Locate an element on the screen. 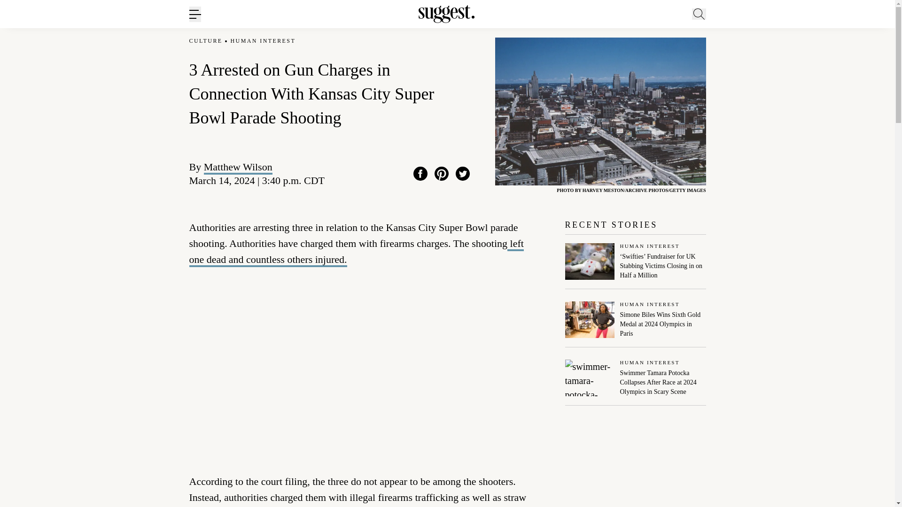  Simone Biles Wins Sixth Gold Medal at 2024 Olympics in Paris is located at coordinates (663, 324).